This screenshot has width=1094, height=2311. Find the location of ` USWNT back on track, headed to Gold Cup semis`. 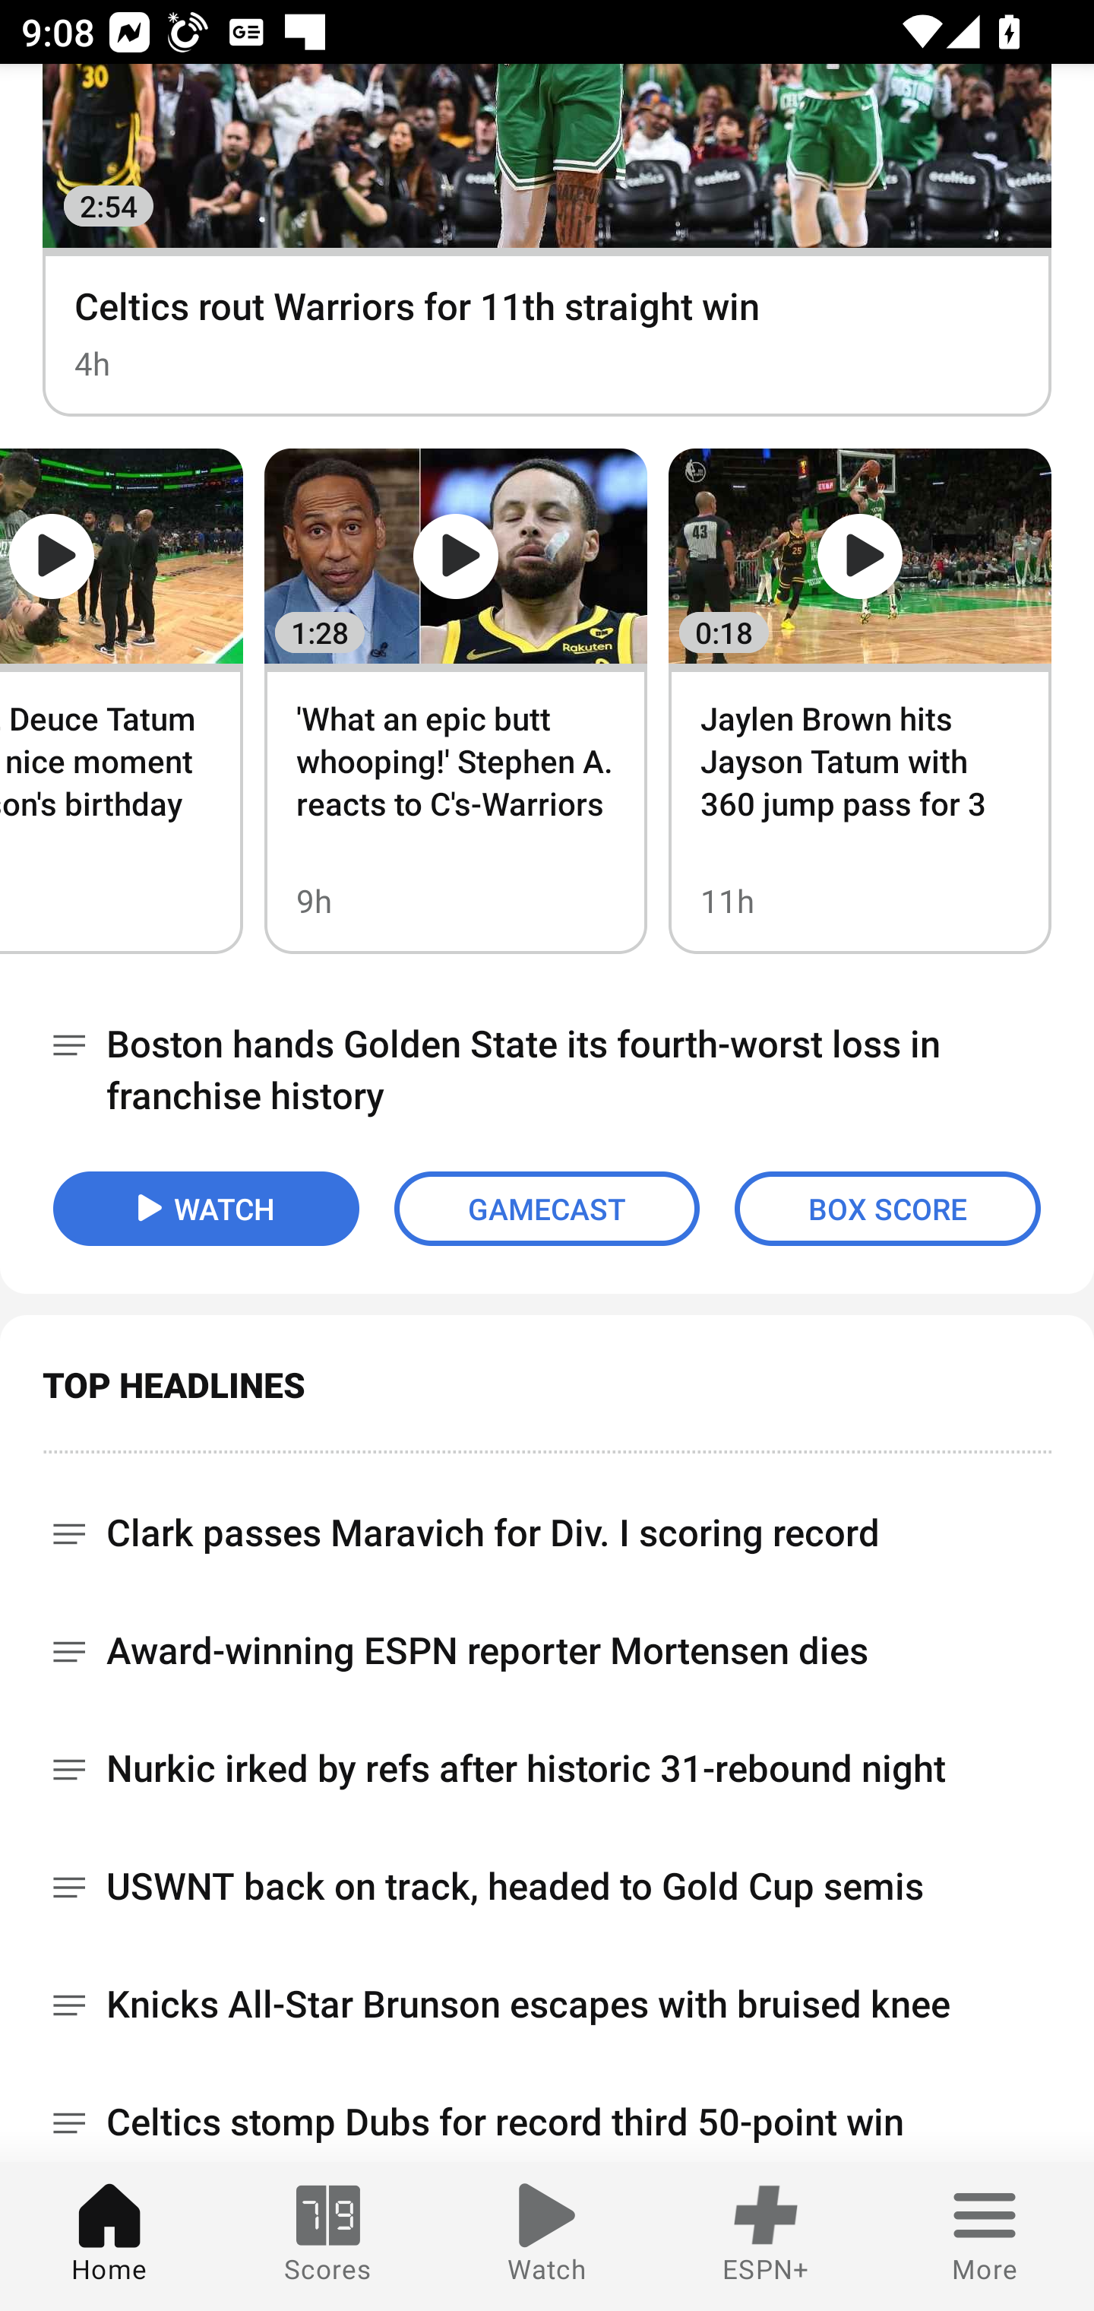

 USWNT back on track, headed to Gold Cup semis is located at coordinates (547, 1887).